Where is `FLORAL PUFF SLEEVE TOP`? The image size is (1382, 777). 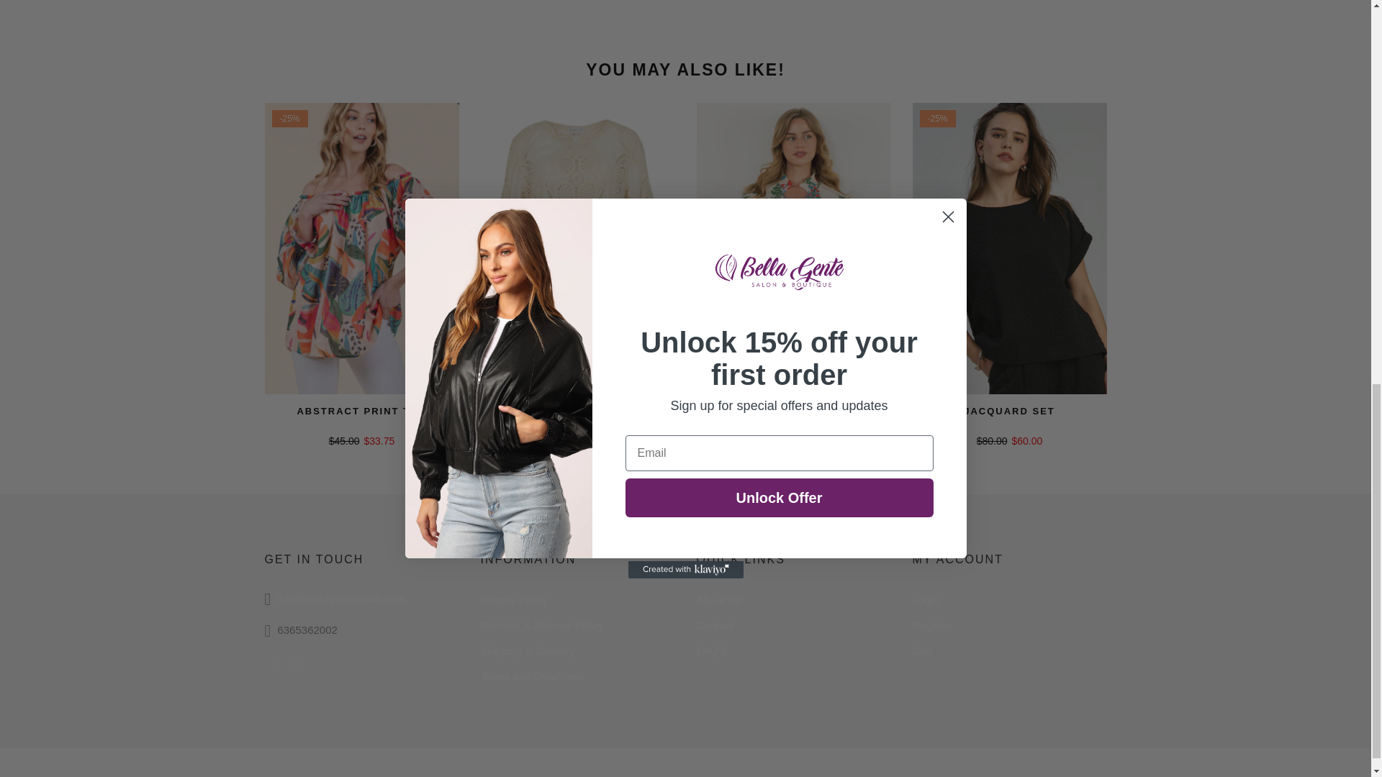 FLORAL PUFF SLEEVE TOP is located at coordinates (793, 410).